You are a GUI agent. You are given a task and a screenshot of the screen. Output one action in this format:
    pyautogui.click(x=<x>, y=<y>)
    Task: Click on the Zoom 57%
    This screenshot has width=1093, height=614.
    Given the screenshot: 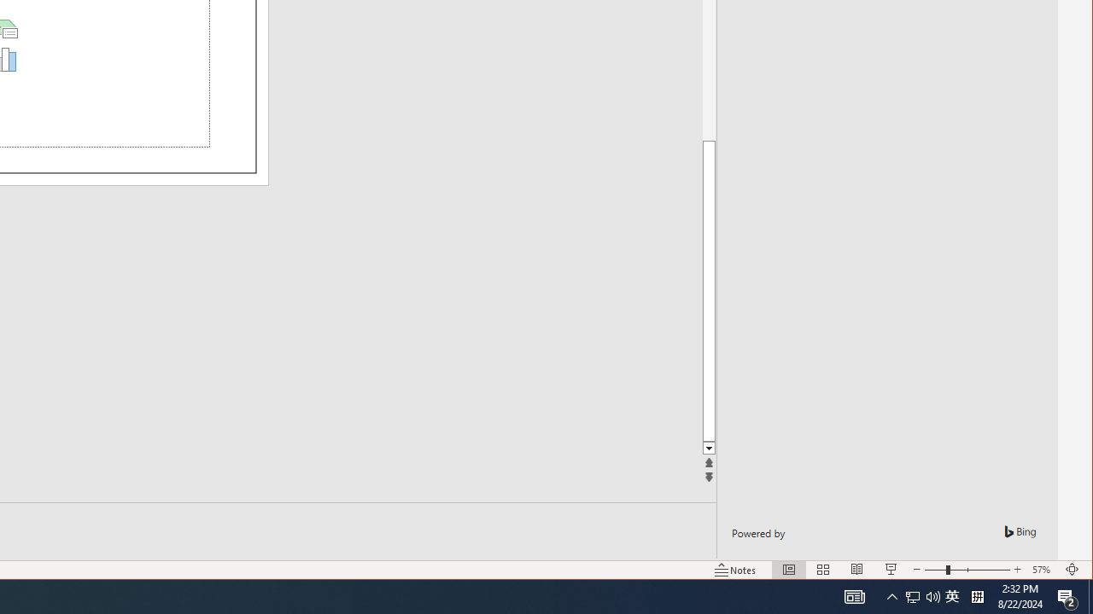 What is the action you would take?
    pyautogui.click(x=1043, y=570)
    